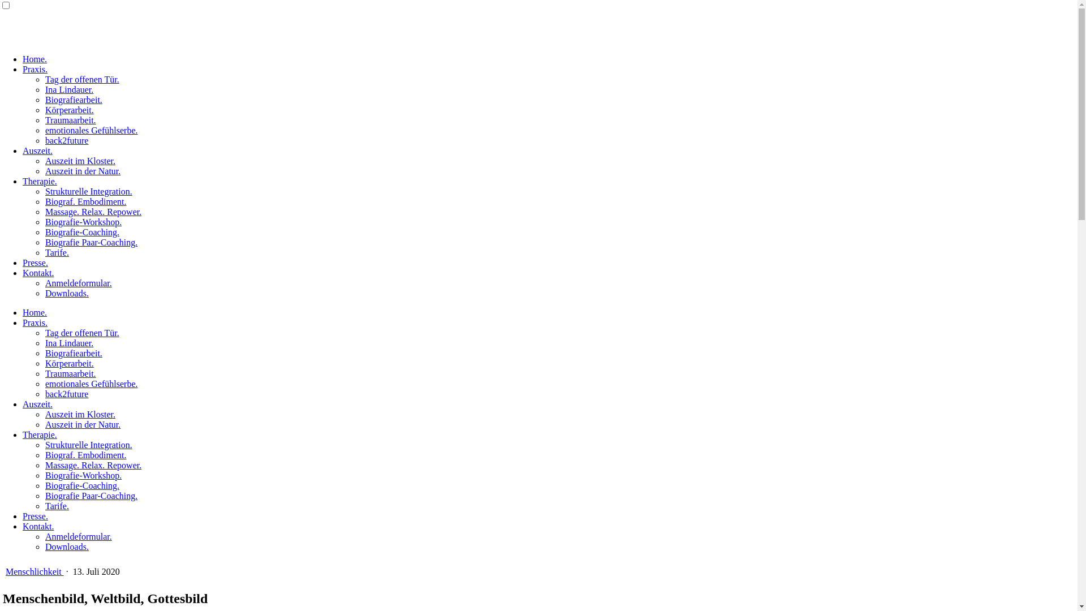  What do you see at coordinates (71, 373) in the screenshot?
I see `Traumaarbeit.` at bounding box center [71, 373].